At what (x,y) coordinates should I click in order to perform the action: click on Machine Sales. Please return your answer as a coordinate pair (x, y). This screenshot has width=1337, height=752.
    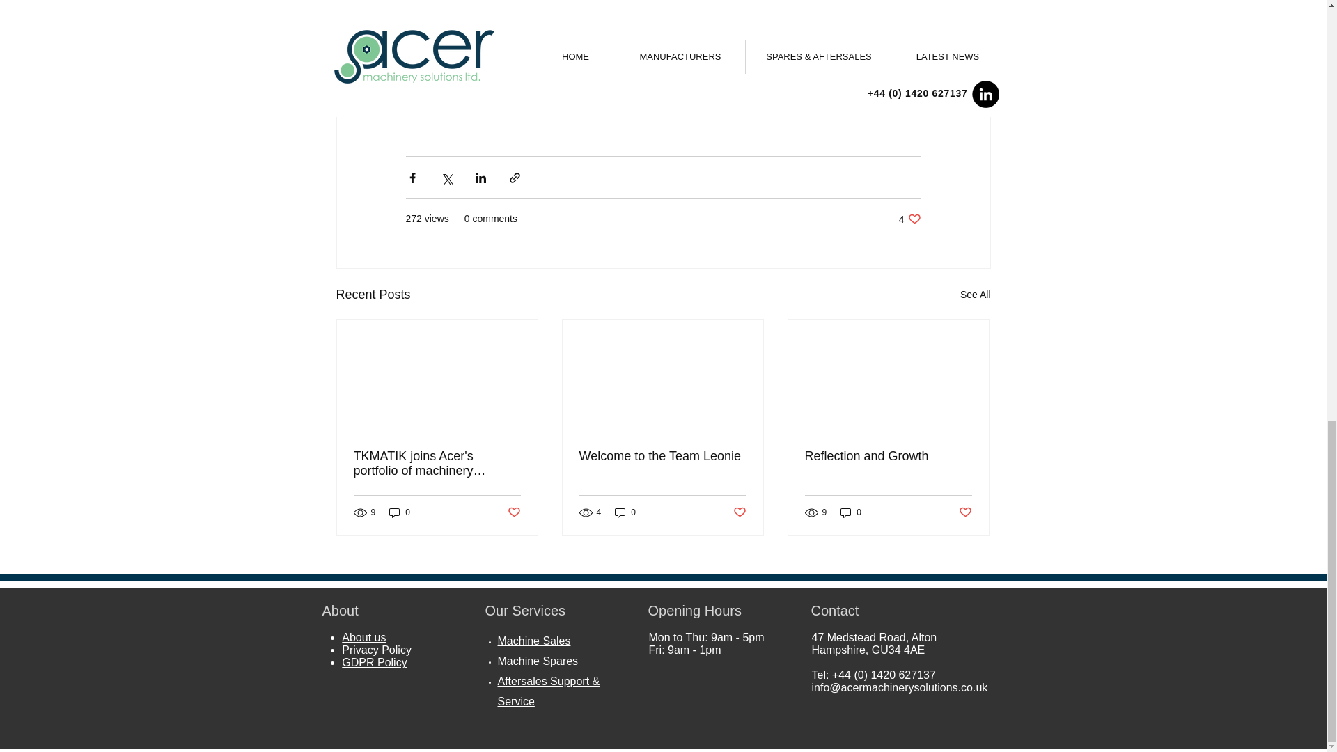
    Looking at the image, I should click on (533, 641).